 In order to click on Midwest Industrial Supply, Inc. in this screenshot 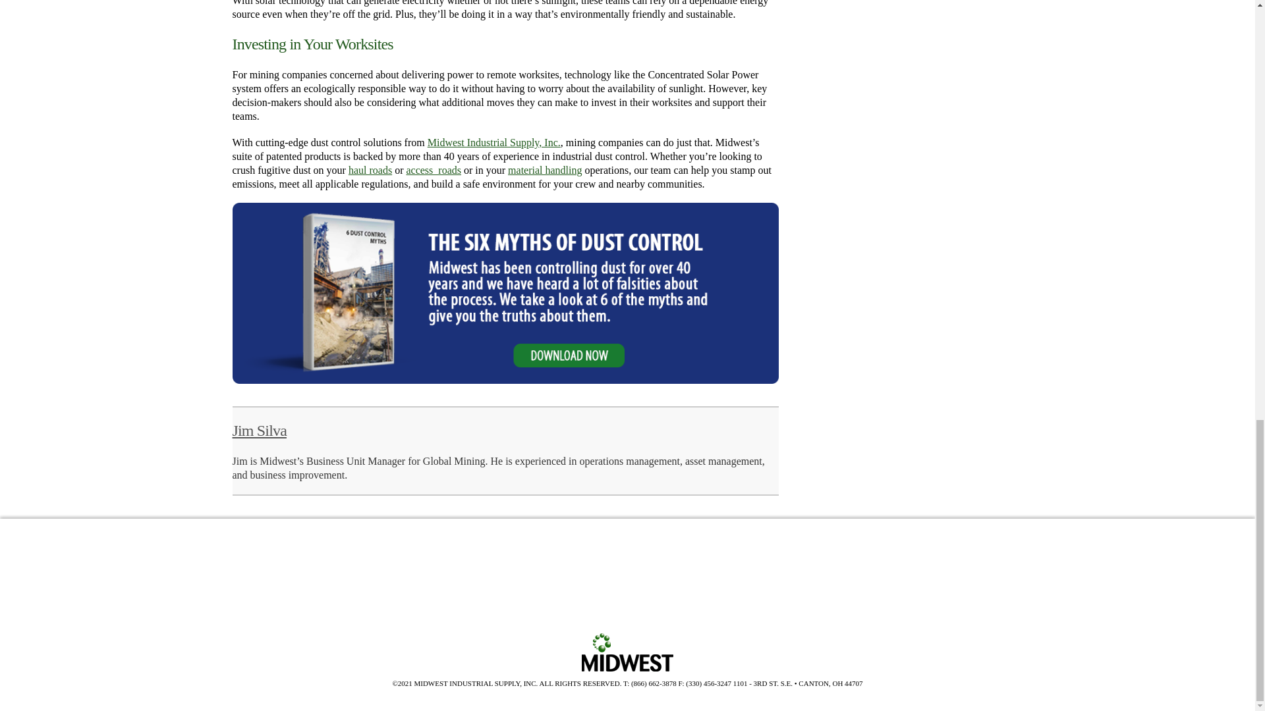, I will do `click(493, 142)`.